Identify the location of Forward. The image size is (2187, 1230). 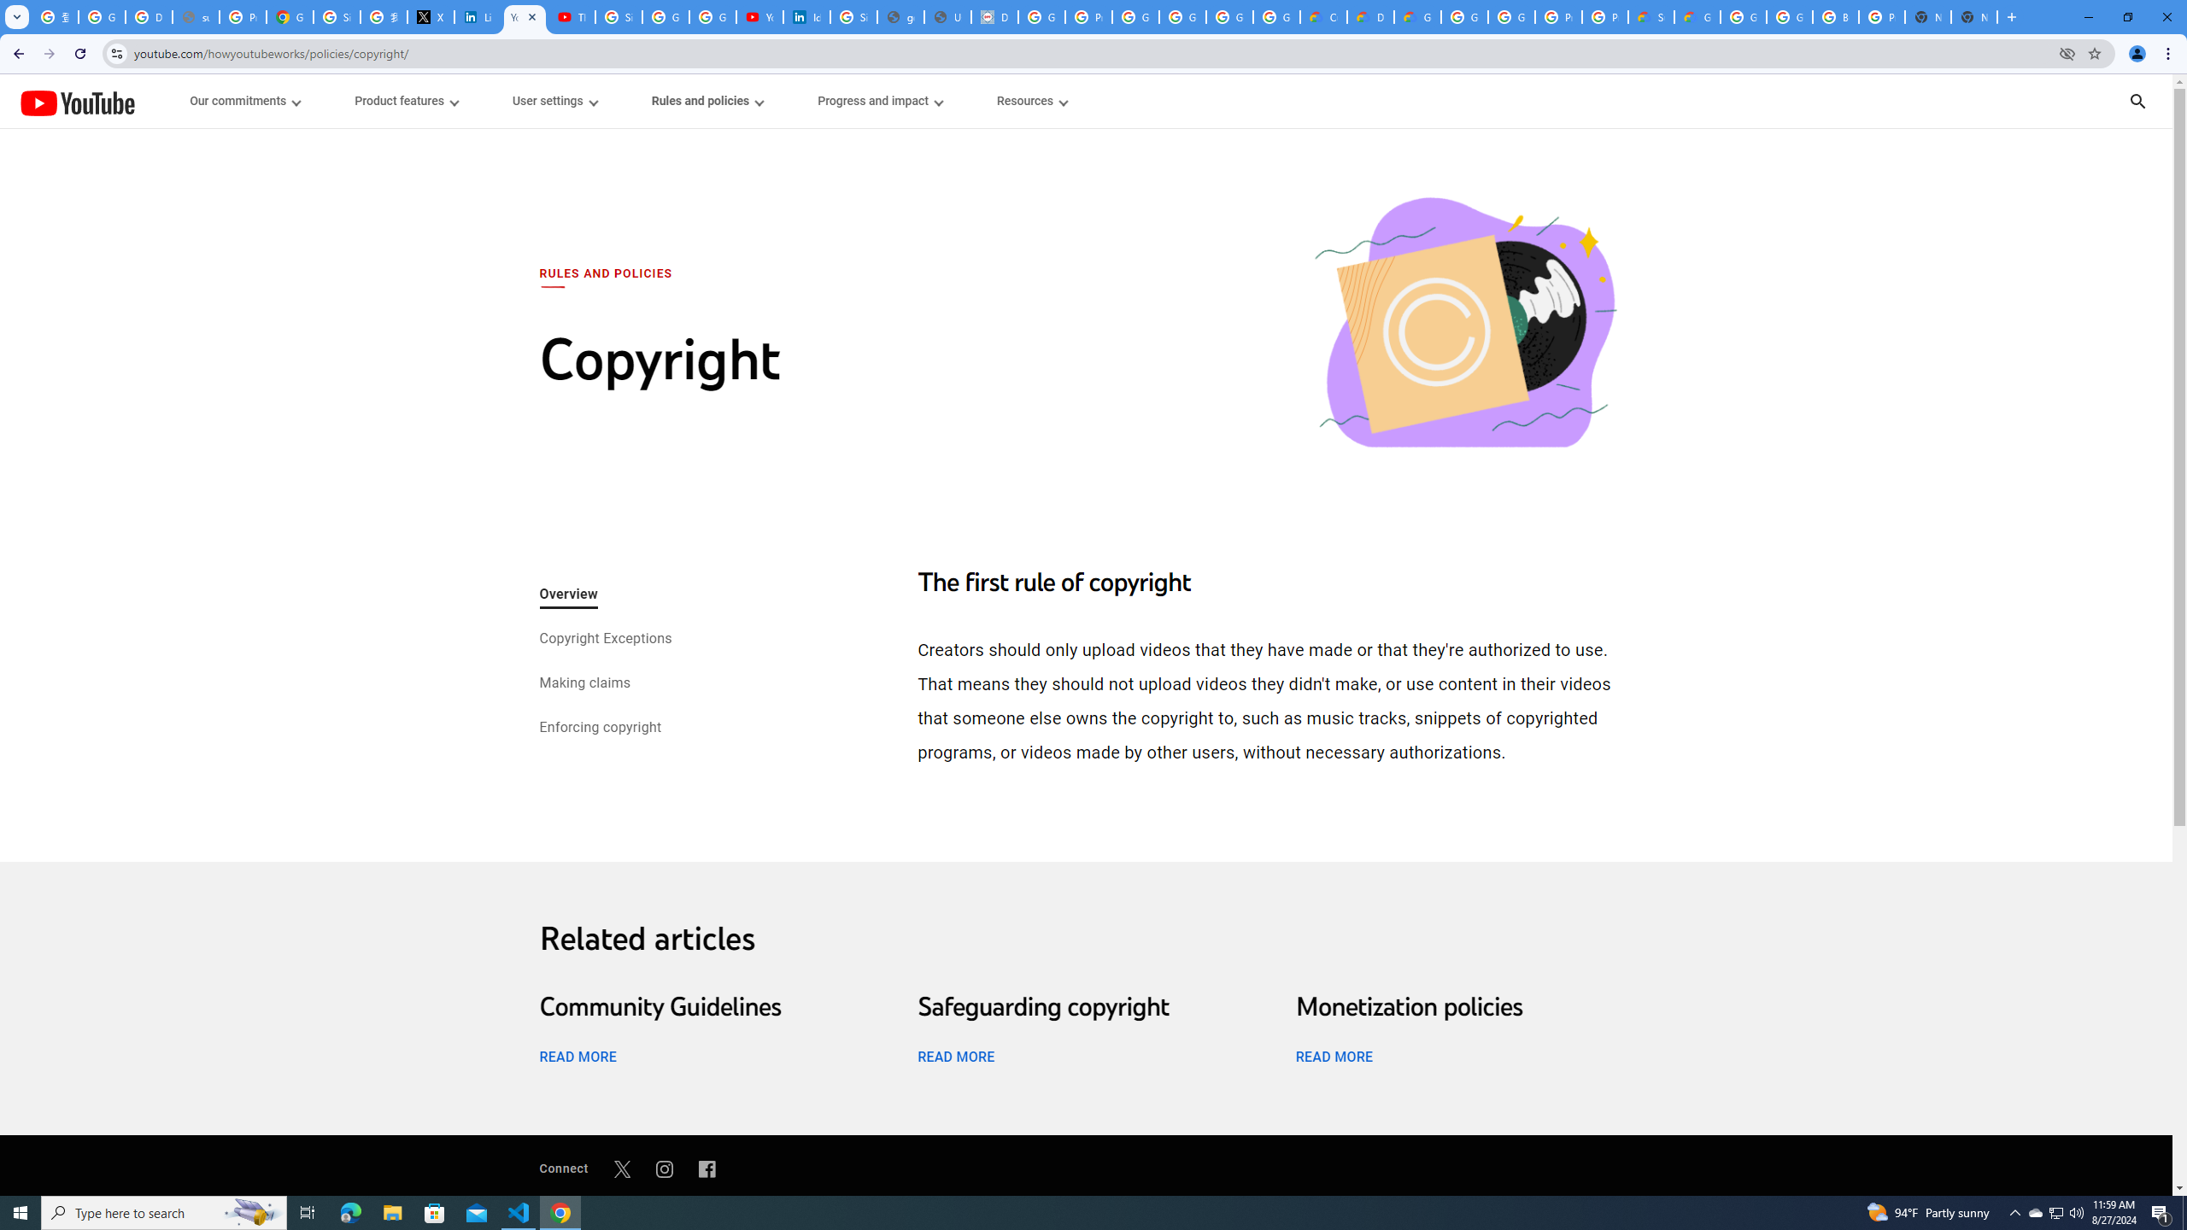
(49, 54).